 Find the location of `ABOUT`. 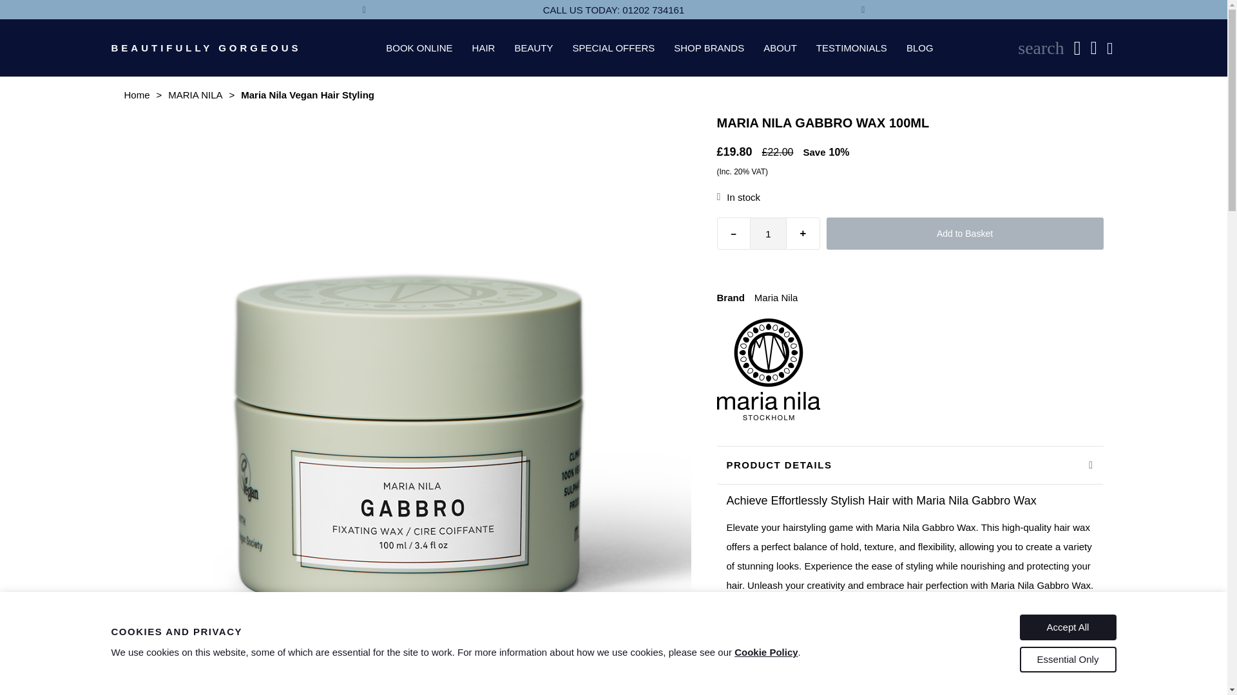

ABOUT is located at coordinates (780, 48).